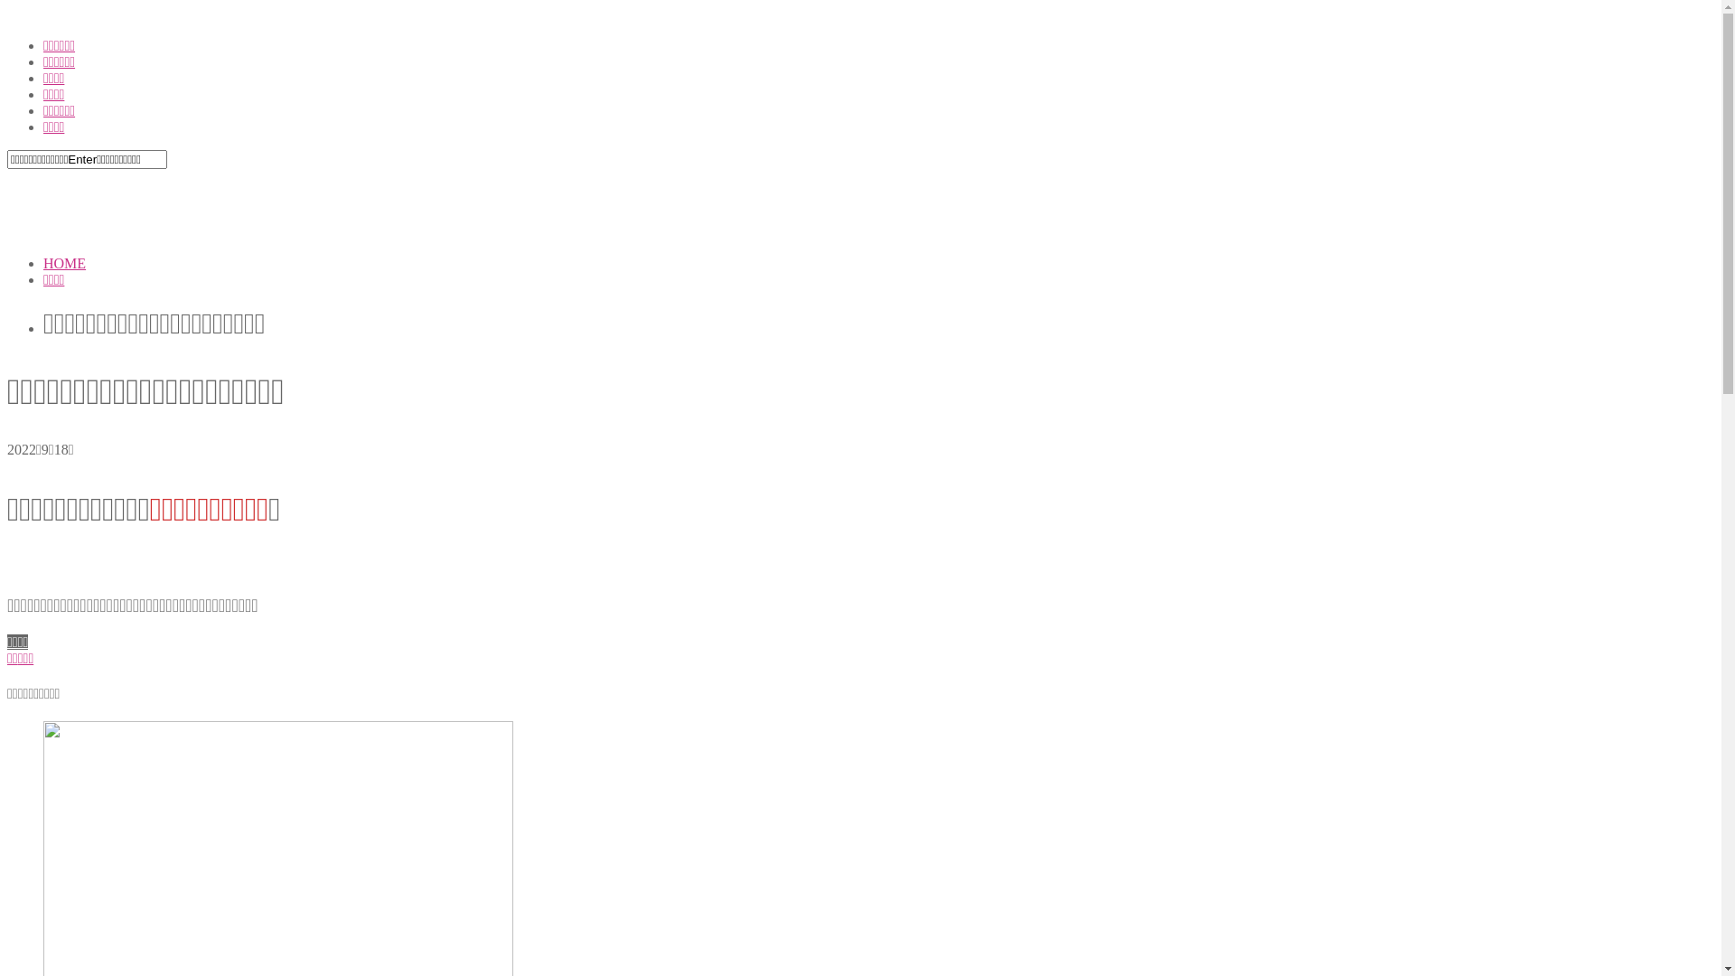 This screenshot has width=1735, height=976. What do you see at coordinates (65, 264) in the screenshot?
I see `HOME` at bounding box center [65, 264].